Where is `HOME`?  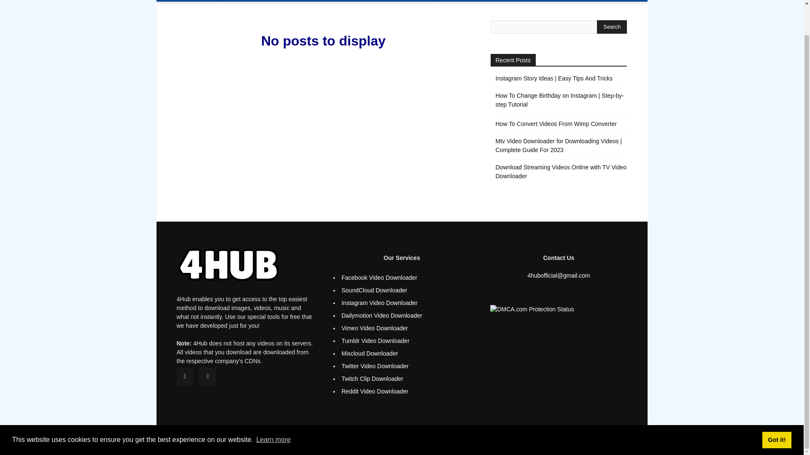 HOME is located at coordinates (270, 1).